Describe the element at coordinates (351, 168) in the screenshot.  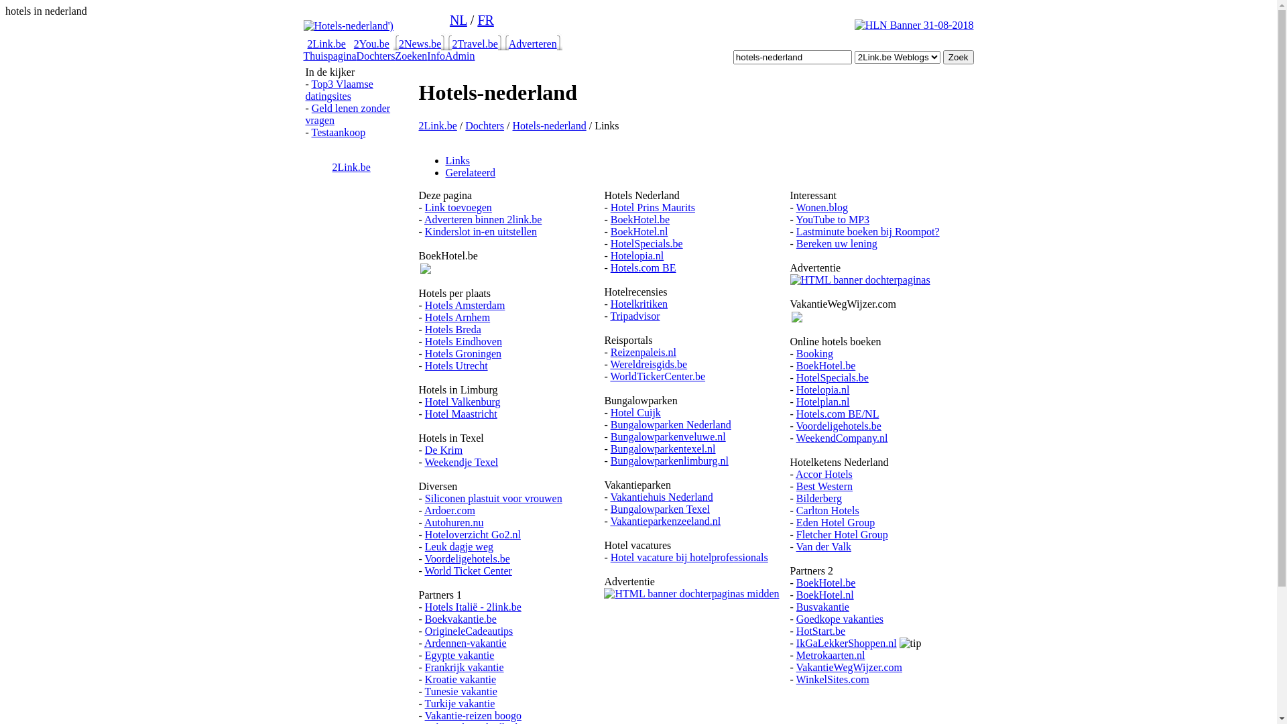
I see `2Link.be` at that location.